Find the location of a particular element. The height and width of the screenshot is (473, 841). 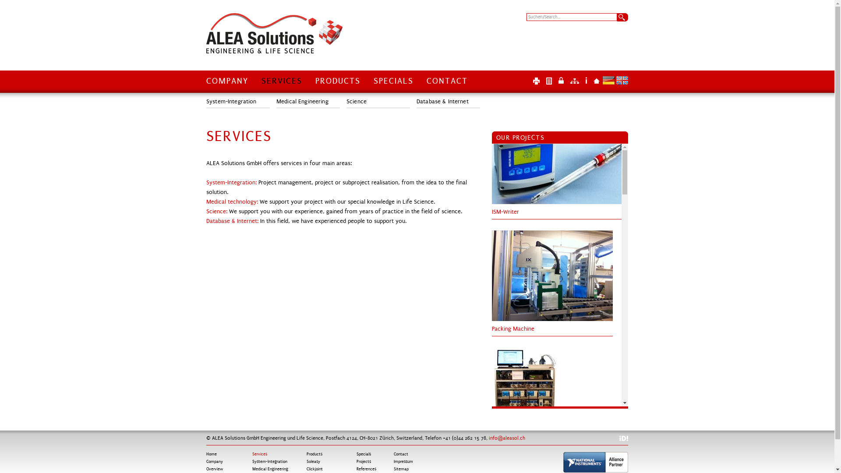

Home is located at coordinates (212, 454).